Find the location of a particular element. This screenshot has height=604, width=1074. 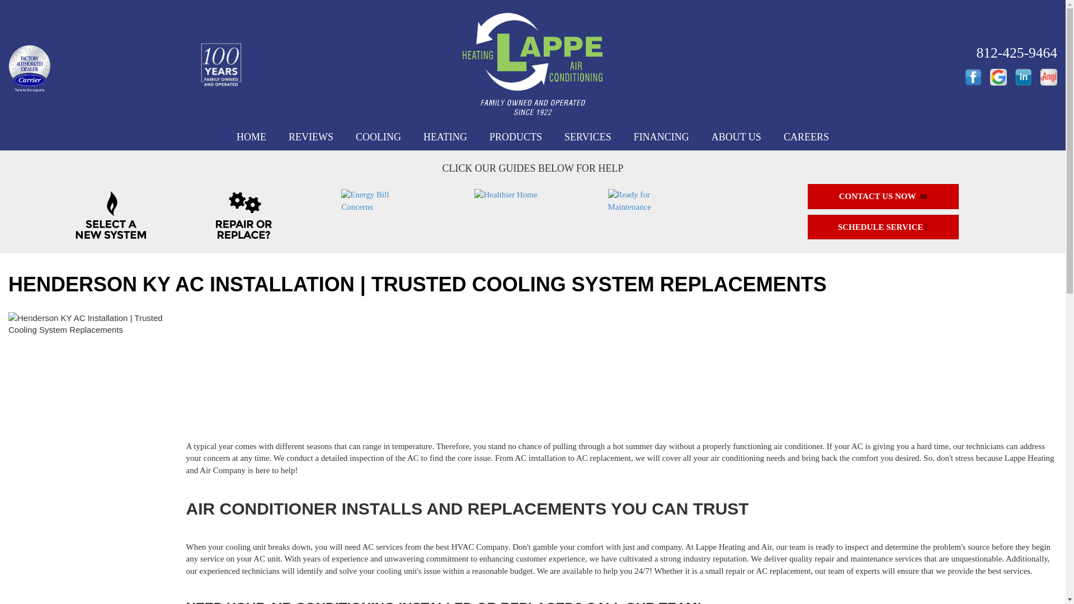

HOME is located at coordinates (251, 137).